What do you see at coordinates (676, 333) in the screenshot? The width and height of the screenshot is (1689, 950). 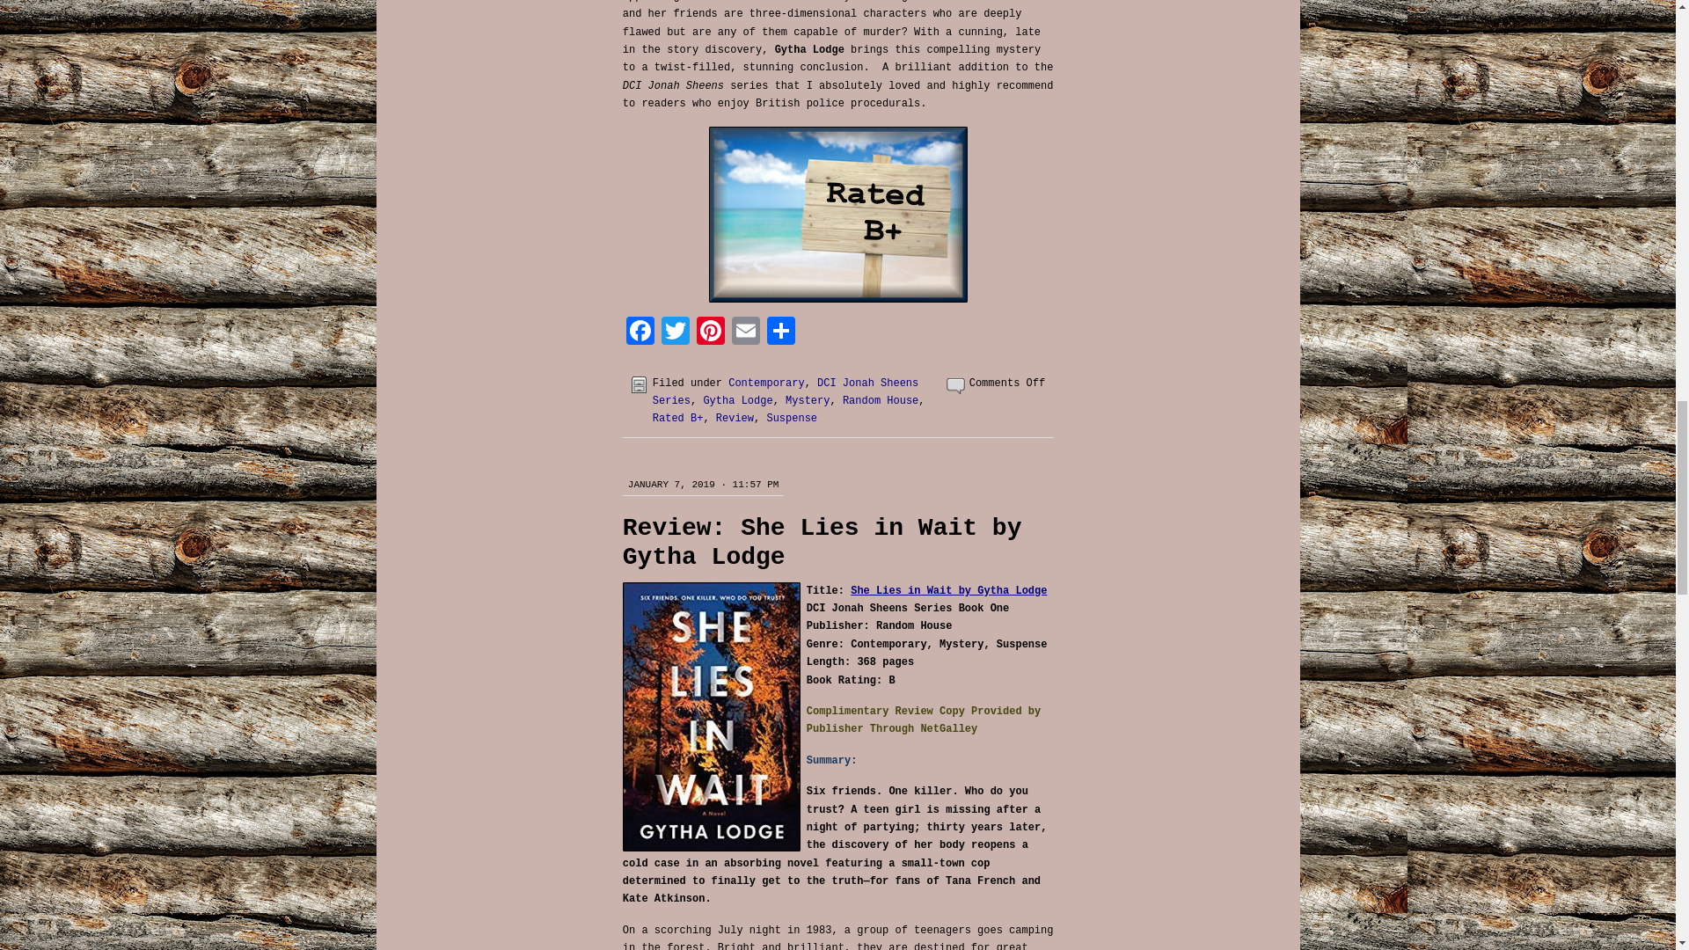 I see `Twitter` at bounding box center [676, 333].